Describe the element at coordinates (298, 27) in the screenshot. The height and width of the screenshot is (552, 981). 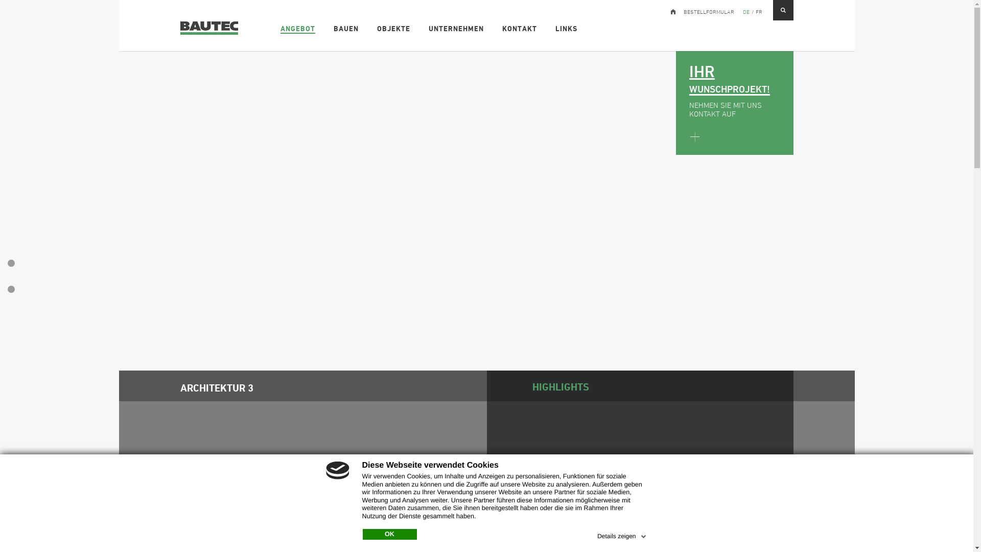
I see `ANGEBOT` at that location.